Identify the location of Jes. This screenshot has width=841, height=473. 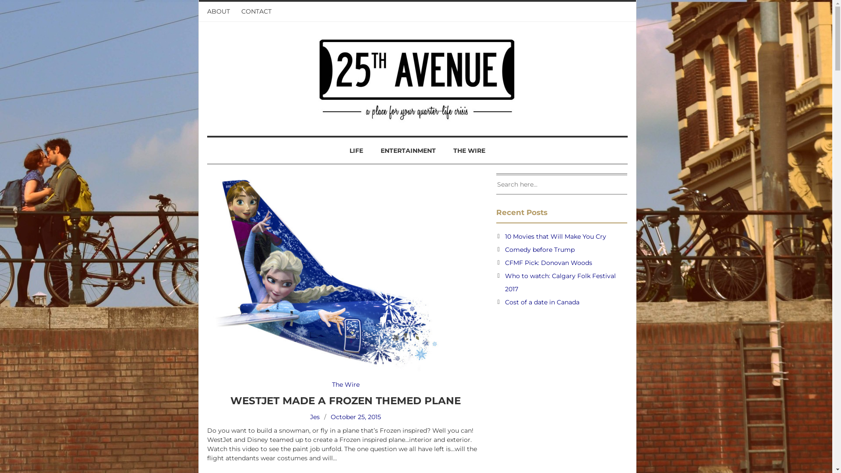
(315, 417).